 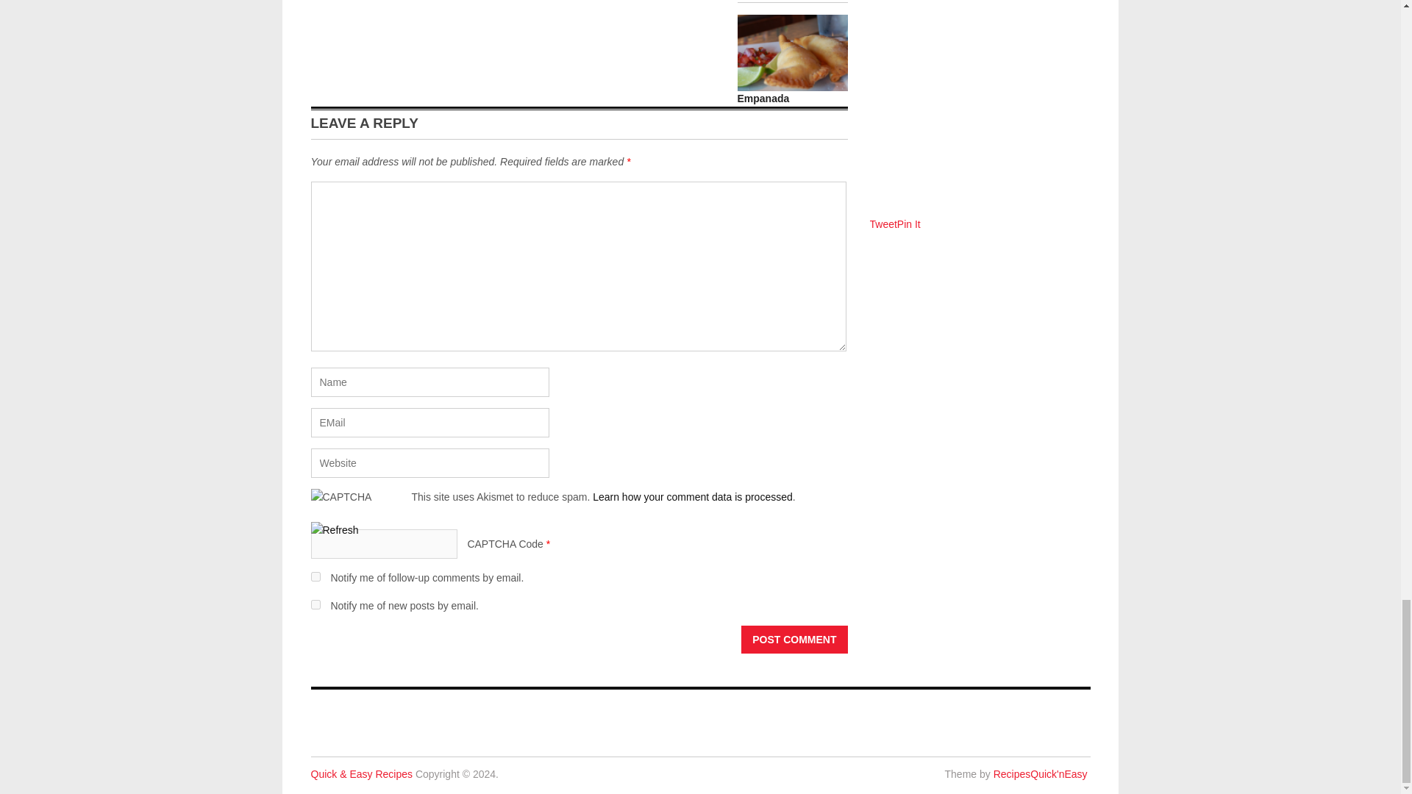 What do you see at coordinates (794, 640) in the screenshot?
I see `Post Comment` at bounding box center [794, 640].